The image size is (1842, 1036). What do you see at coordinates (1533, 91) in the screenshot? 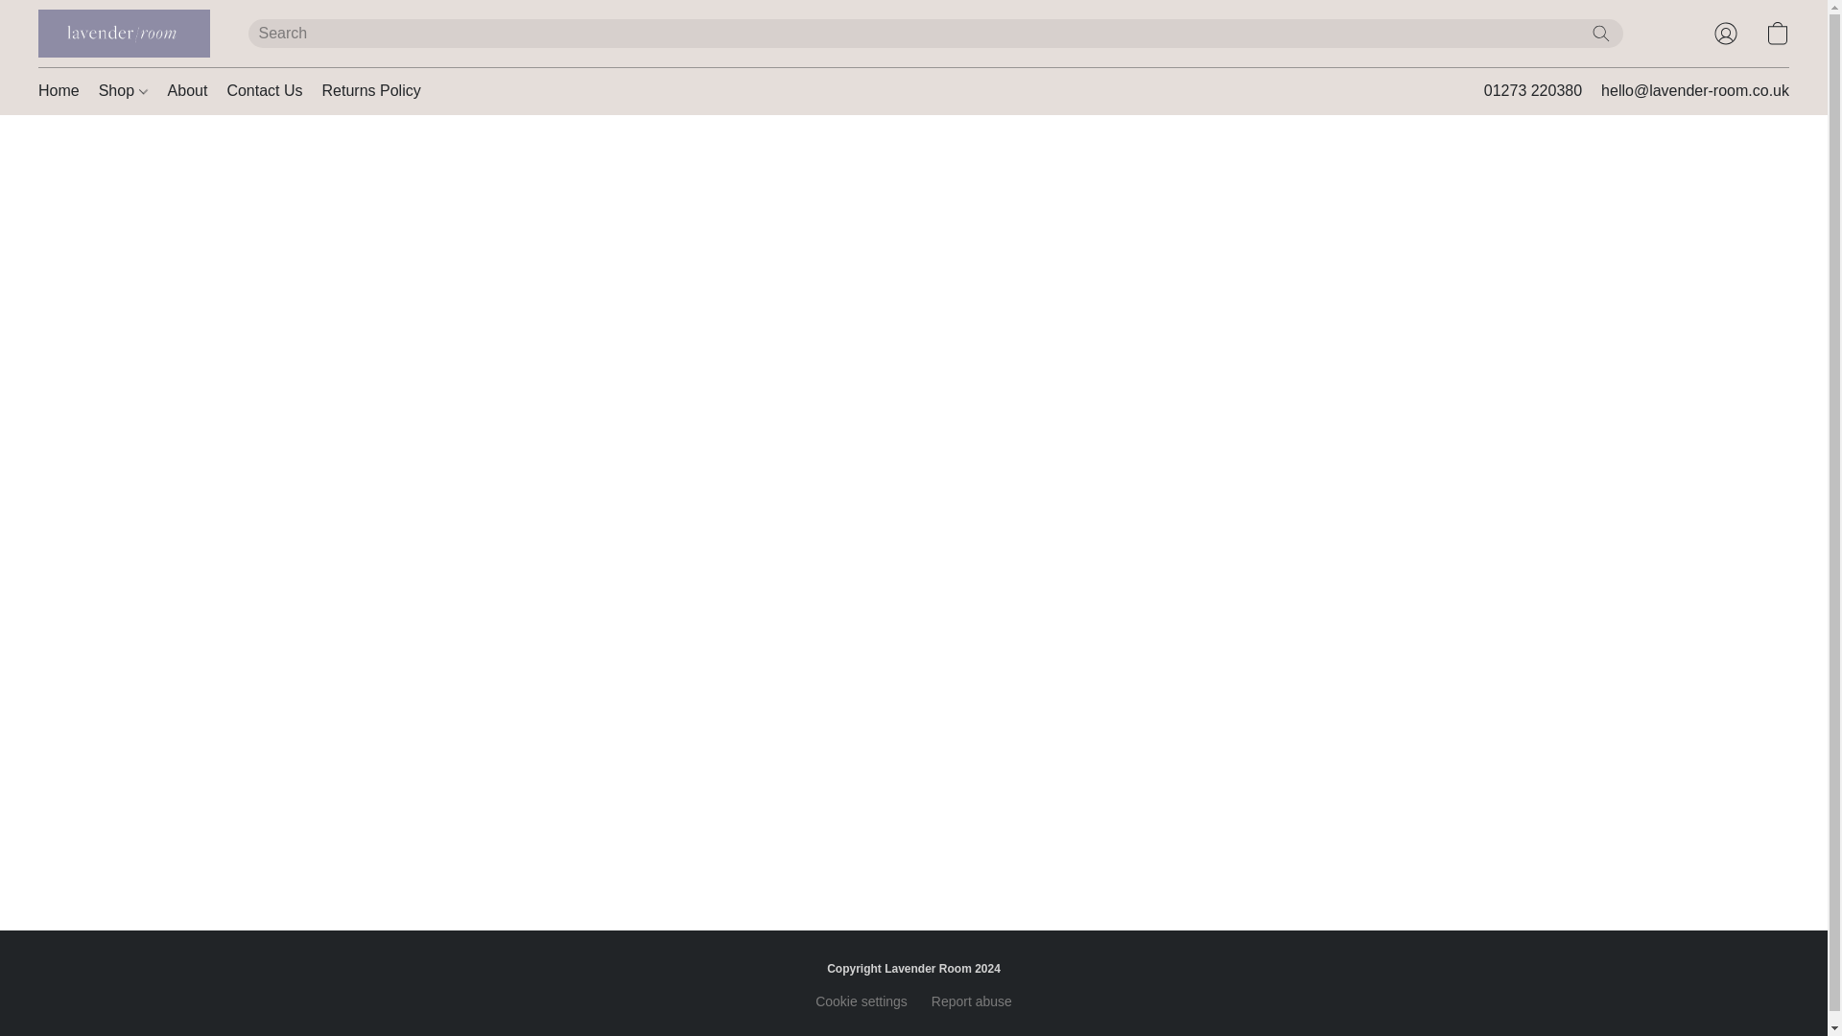
I see `01273 220380` at bounding box center [1533, 91].